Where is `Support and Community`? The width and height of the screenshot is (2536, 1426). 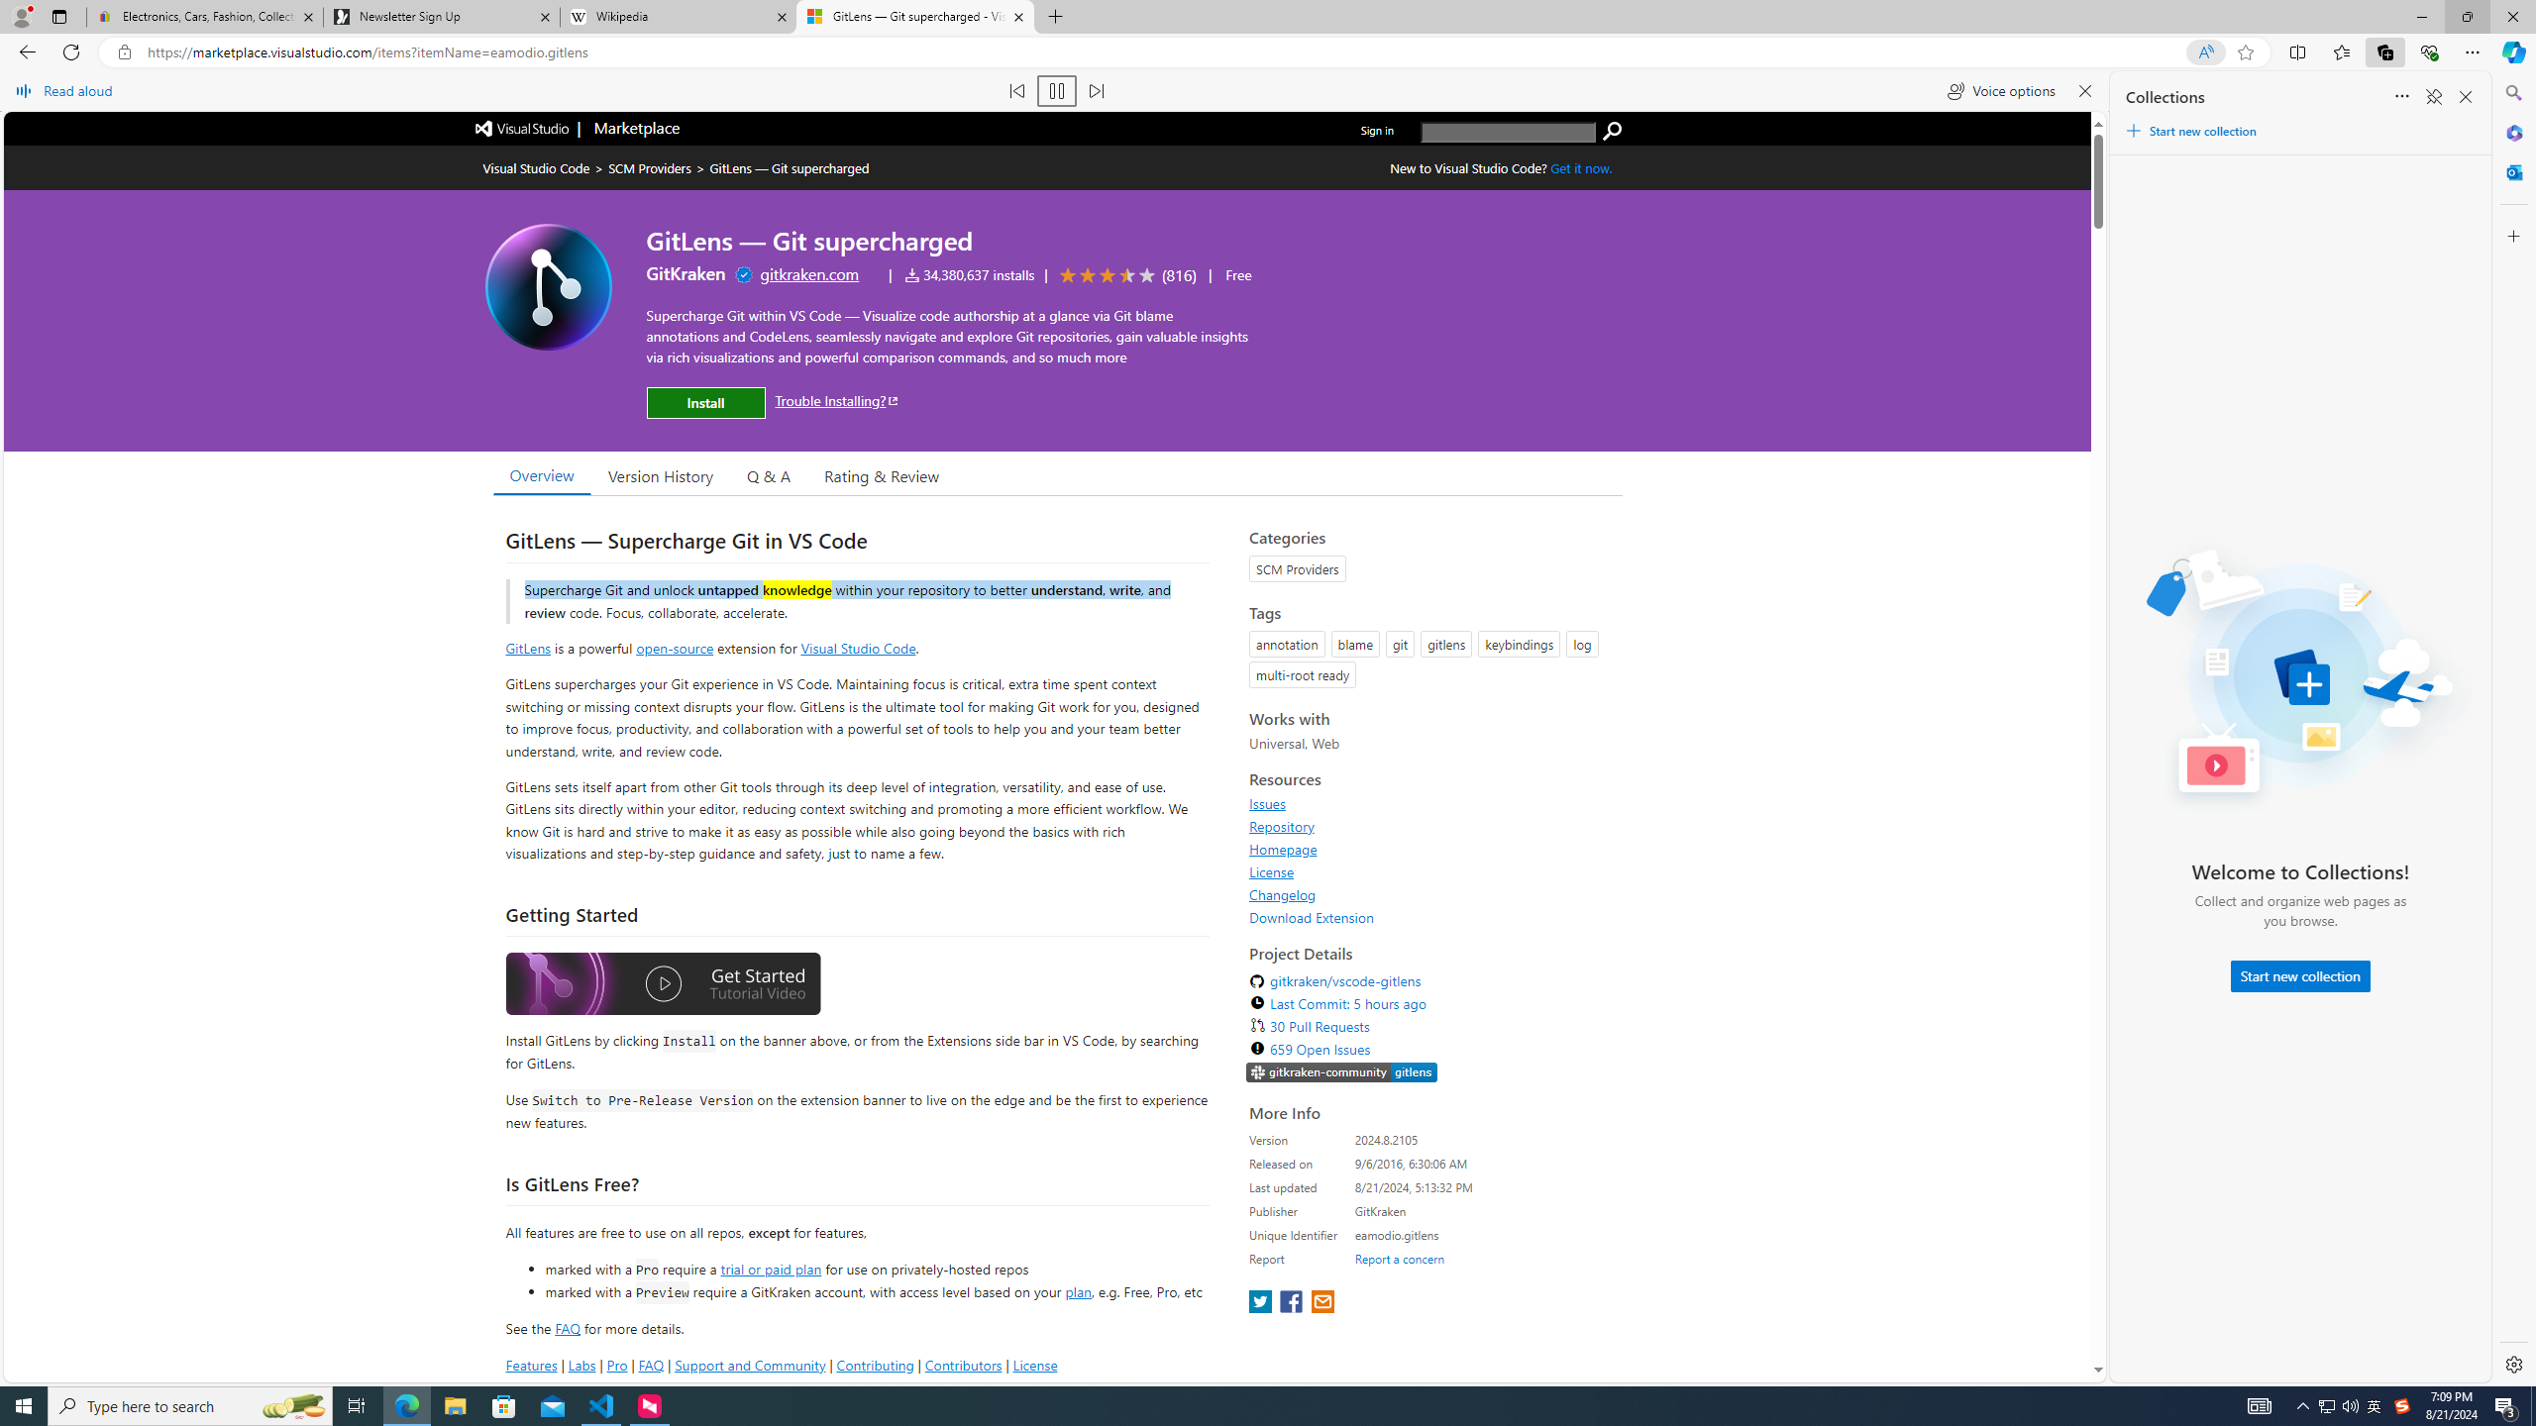 Support and Community is located at coordinates (750, 1365).